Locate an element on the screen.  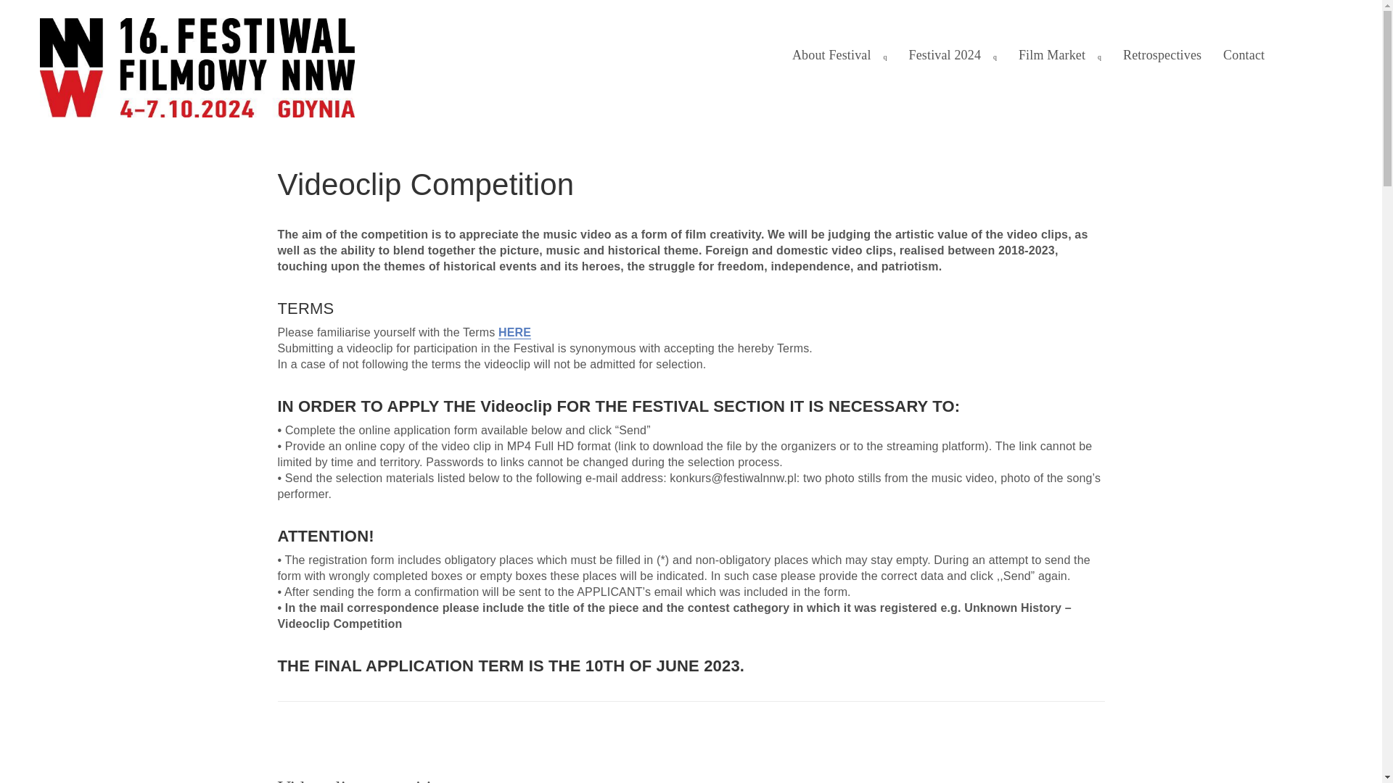
About Festival is located at coordinates (840, 56).